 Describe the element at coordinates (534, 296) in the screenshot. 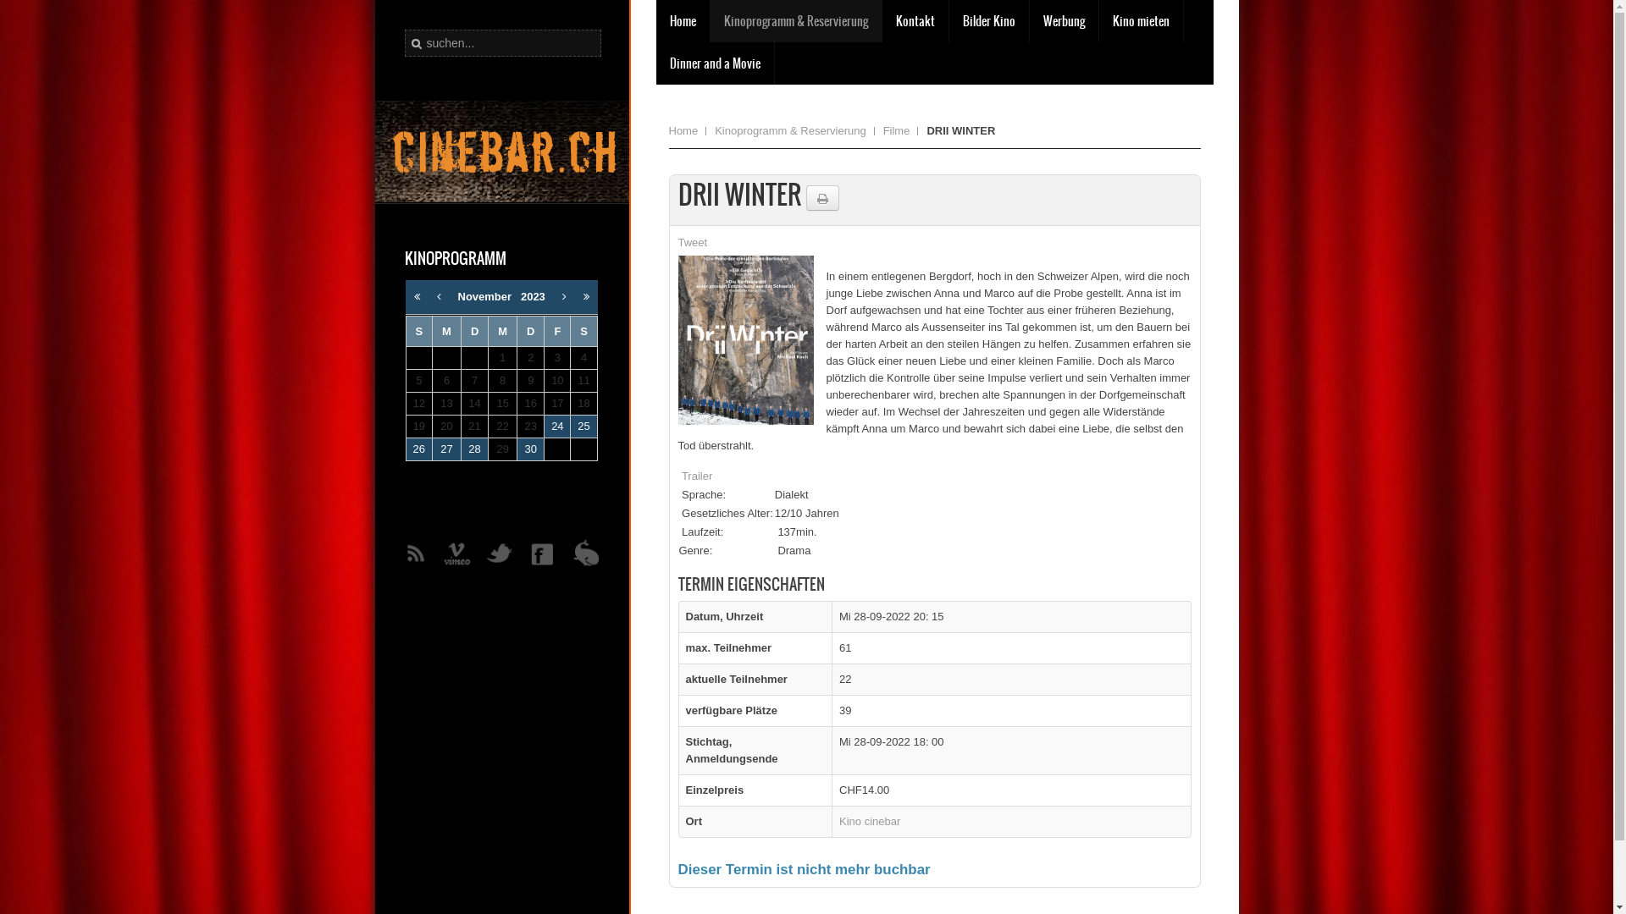

I see `2023` at that location.